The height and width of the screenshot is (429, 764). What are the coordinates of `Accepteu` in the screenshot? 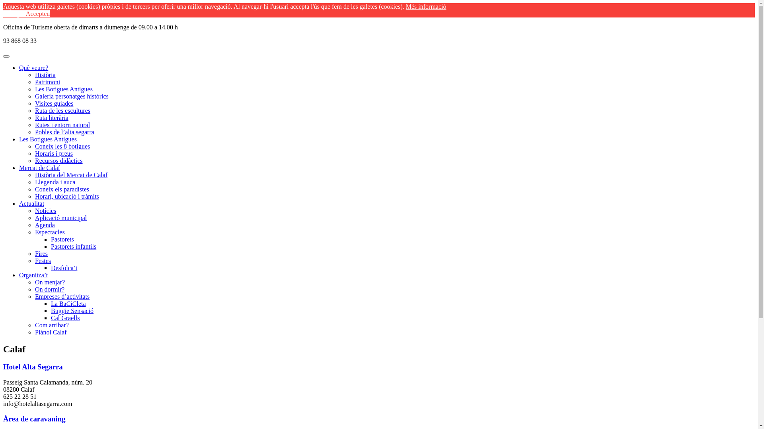 It's located at (38, 14).